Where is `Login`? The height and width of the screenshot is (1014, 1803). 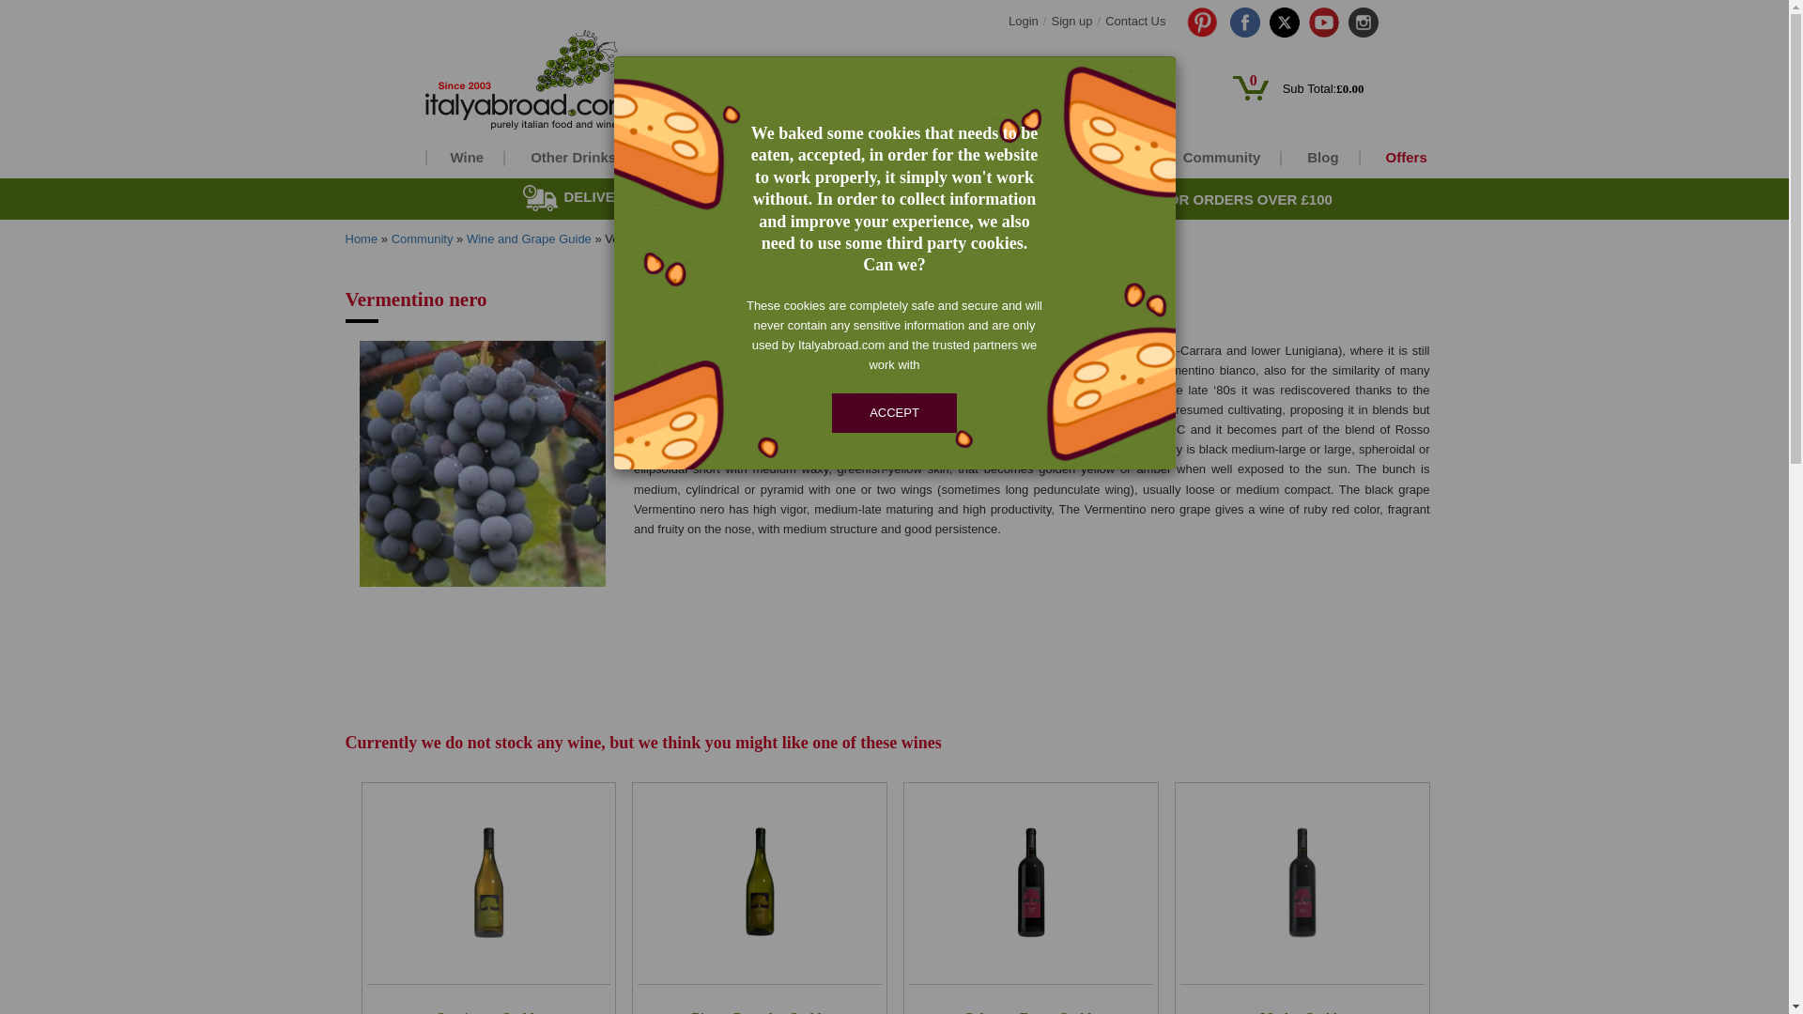
Login is located at coordinates (1023, 21).